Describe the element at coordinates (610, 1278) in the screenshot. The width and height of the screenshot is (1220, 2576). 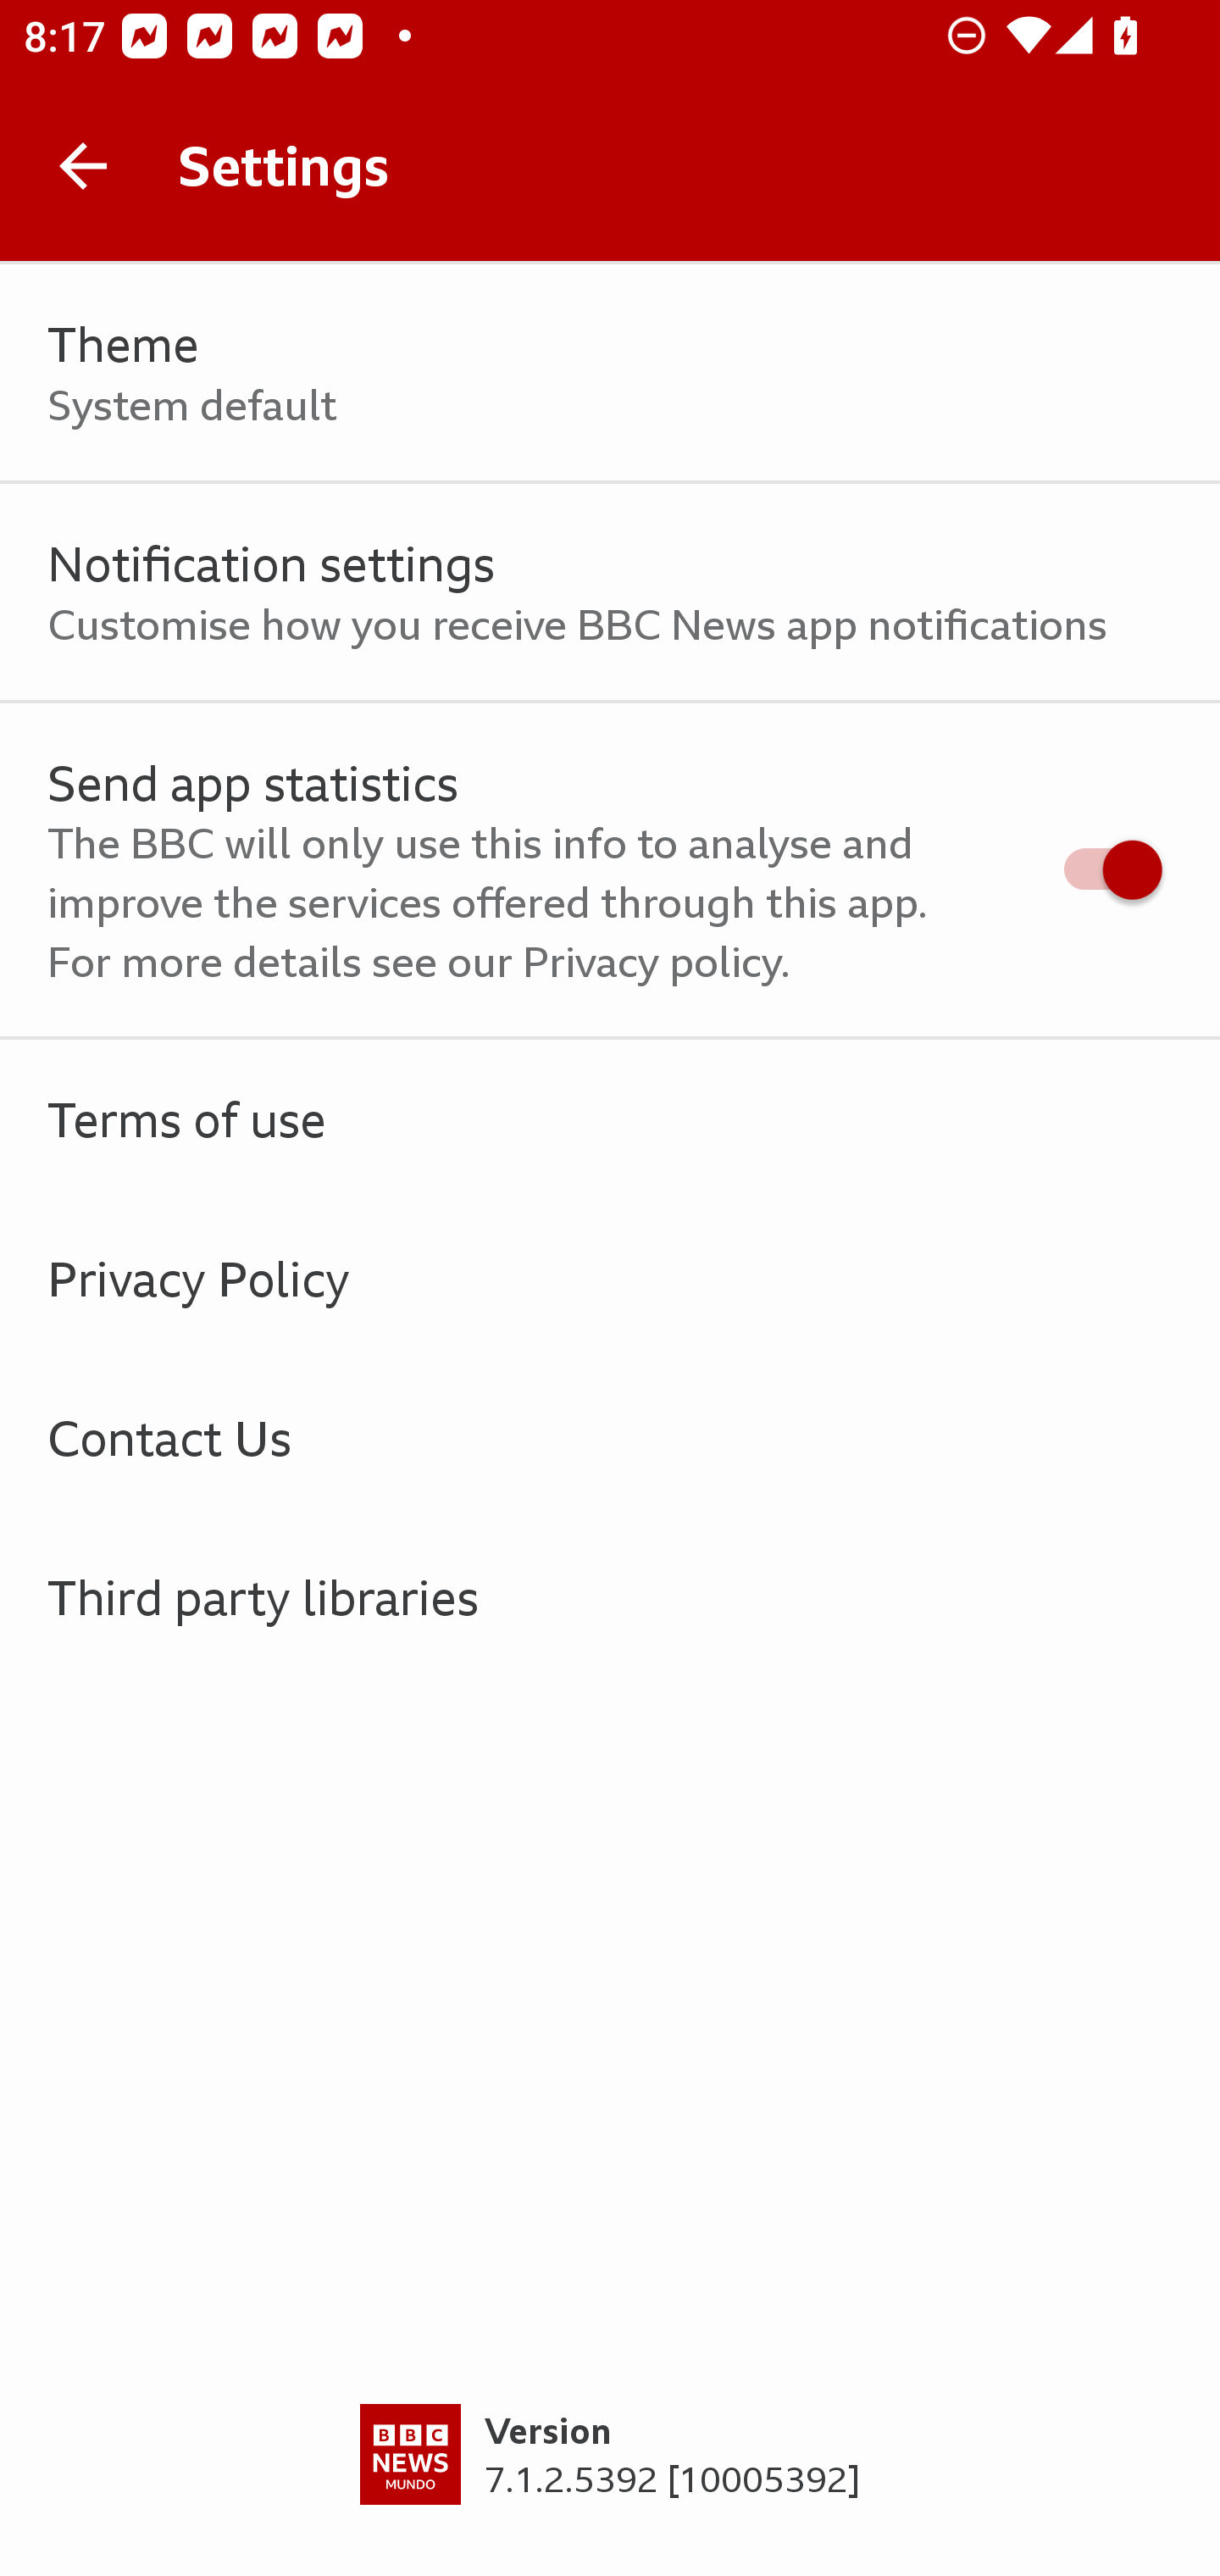
I see `Privacy Policy` at that location.